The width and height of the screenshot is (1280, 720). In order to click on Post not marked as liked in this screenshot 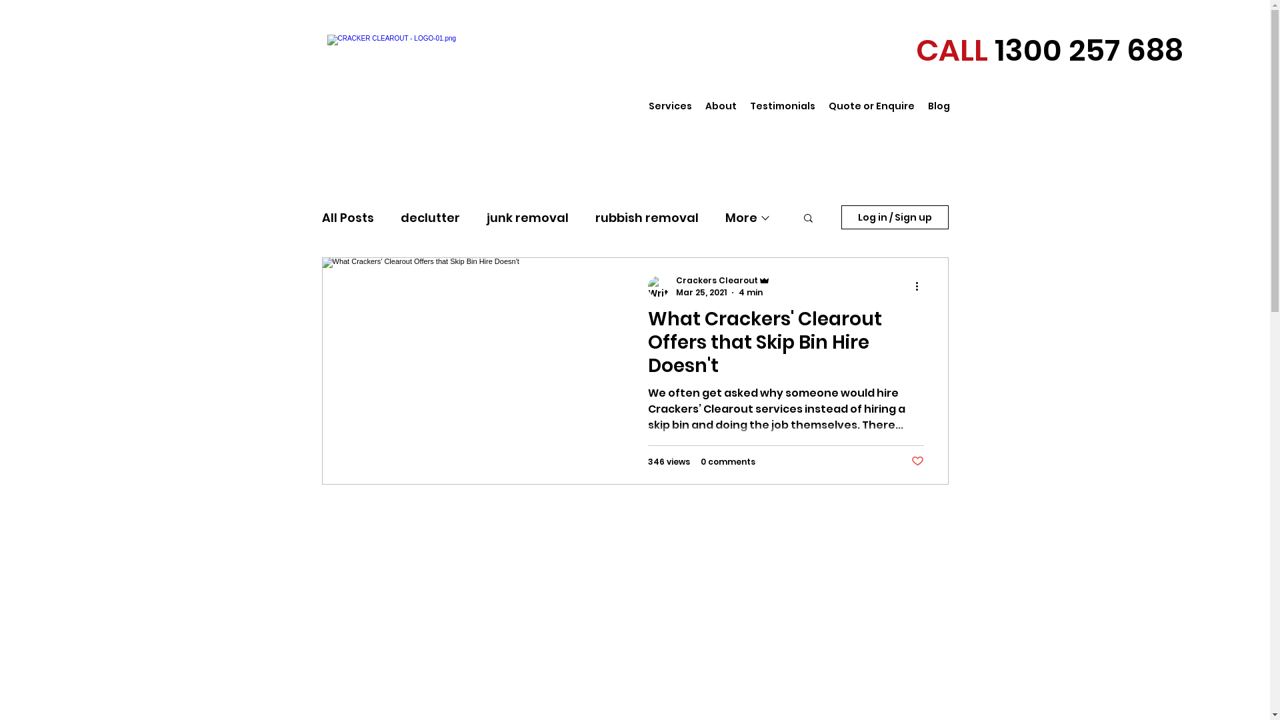, I will do `click(917, 461)`.